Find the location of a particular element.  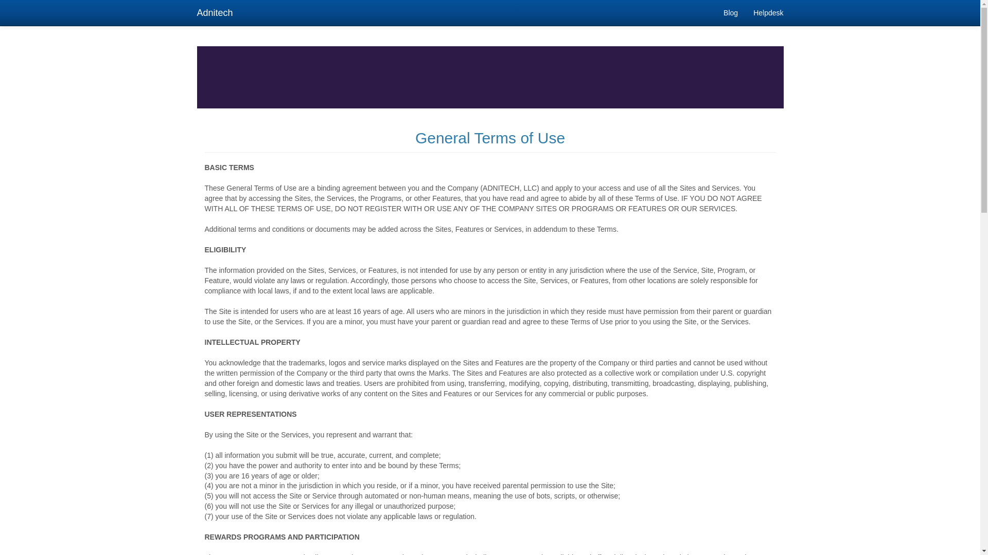

Blog is located at coordinates (731, 12).